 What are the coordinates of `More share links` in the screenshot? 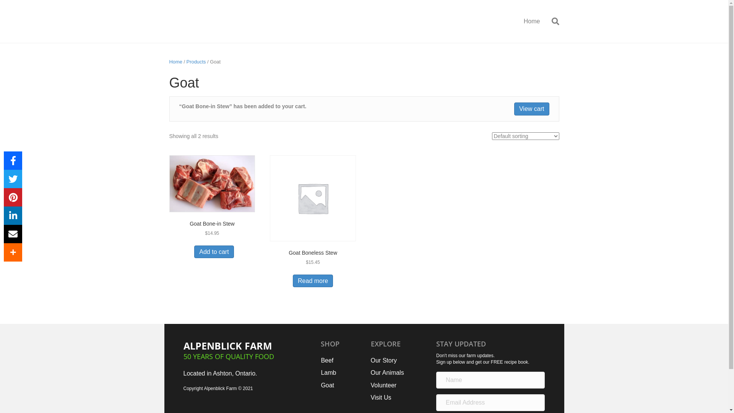 It's located at (13, 252).